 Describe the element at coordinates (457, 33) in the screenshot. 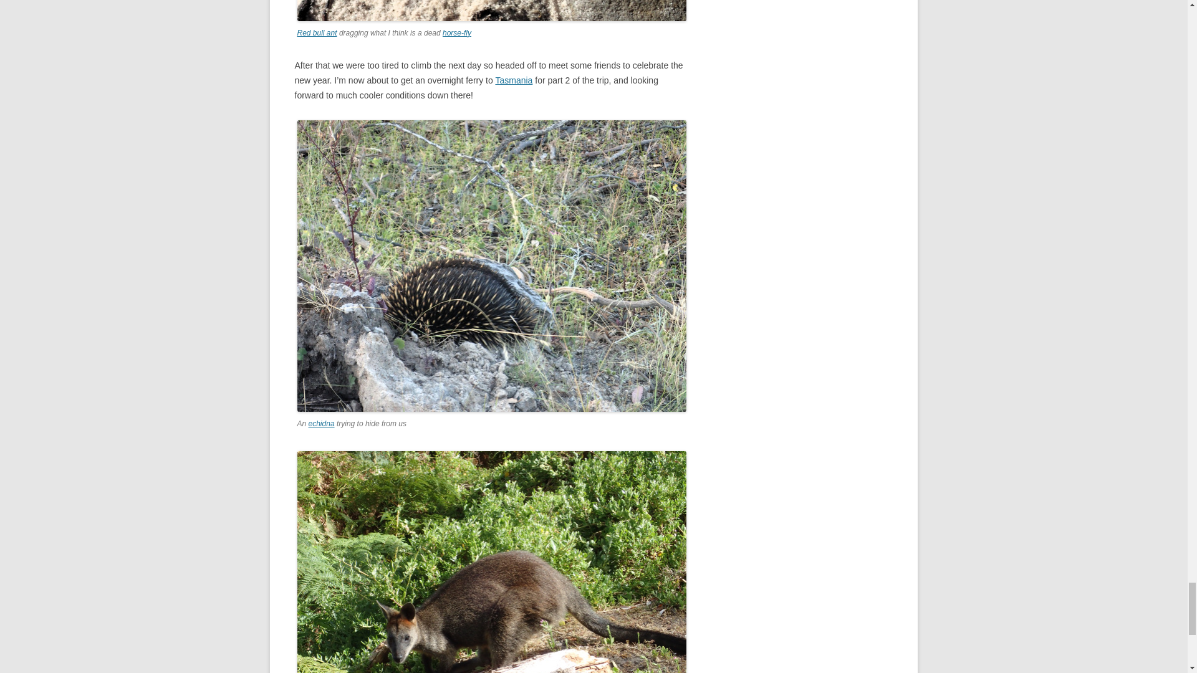

I see `horse-fly` at that location.